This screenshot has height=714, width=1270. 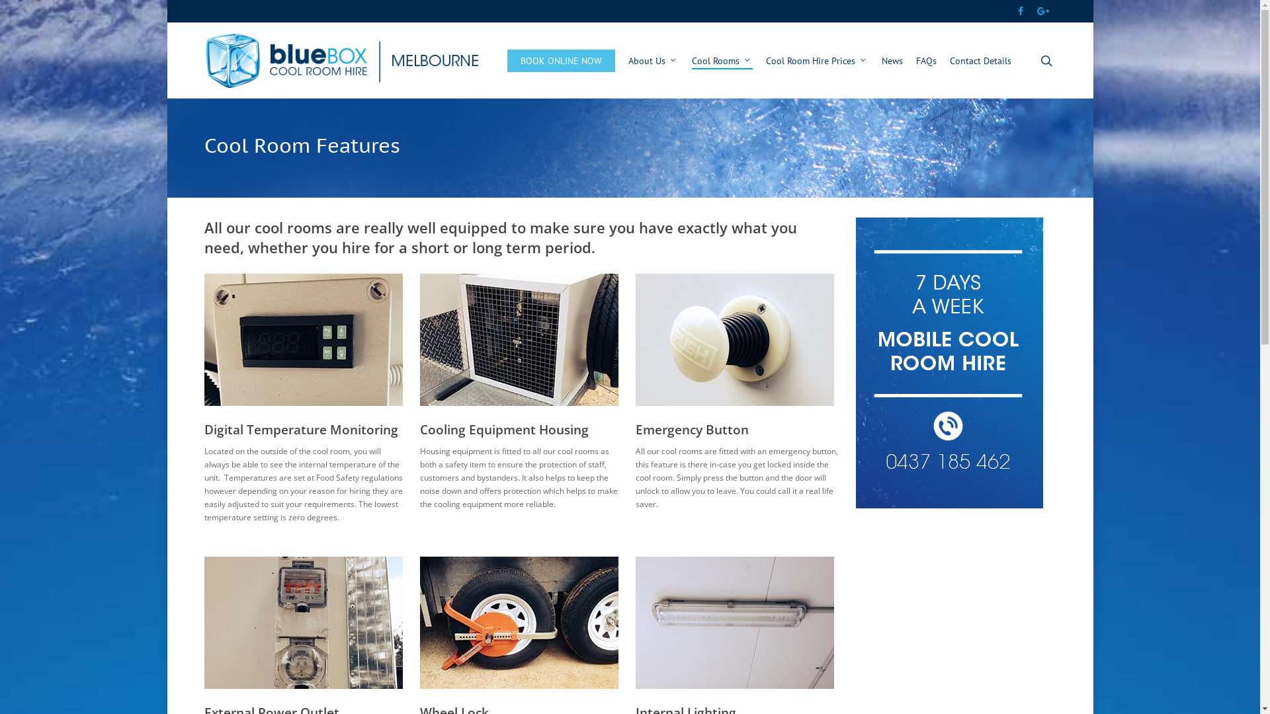 What do you see at coordinates (892, 60) in the screenshot?
I see `News` at bounding box center [892, 60].